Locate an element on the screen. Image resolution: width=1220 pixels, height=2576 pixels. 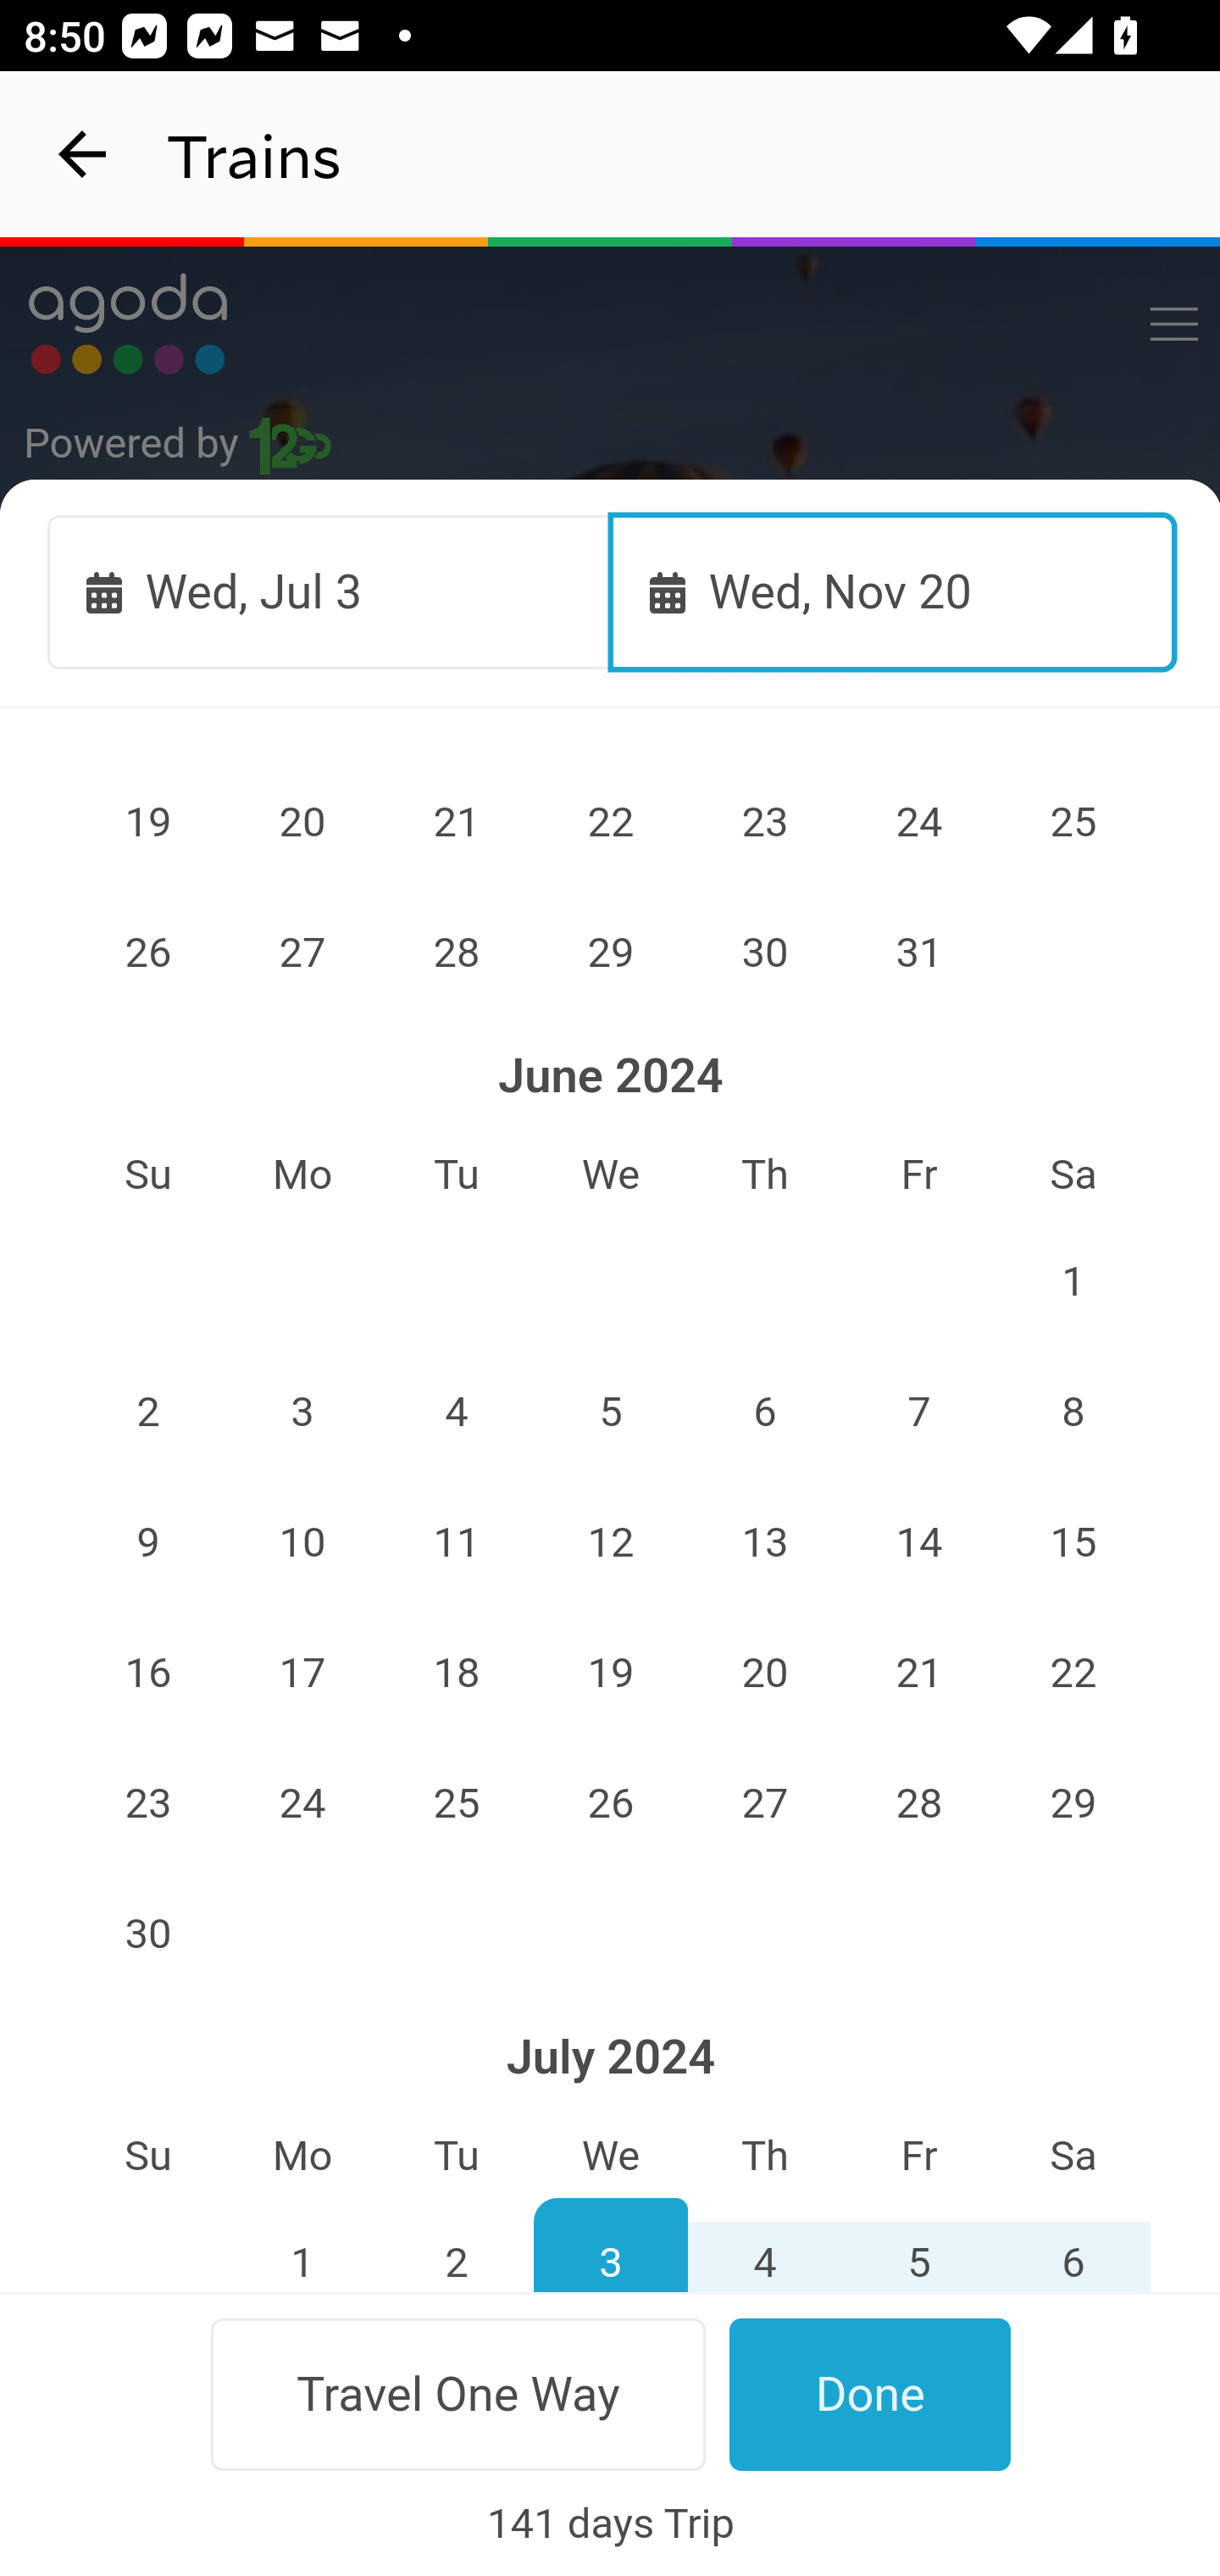
23 is located at coordinates (147, 1804).